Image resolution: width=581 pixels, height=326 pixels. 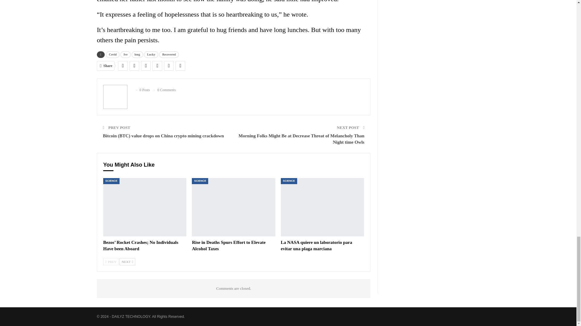 I want to click on Ive, so click(x=125, y=54).